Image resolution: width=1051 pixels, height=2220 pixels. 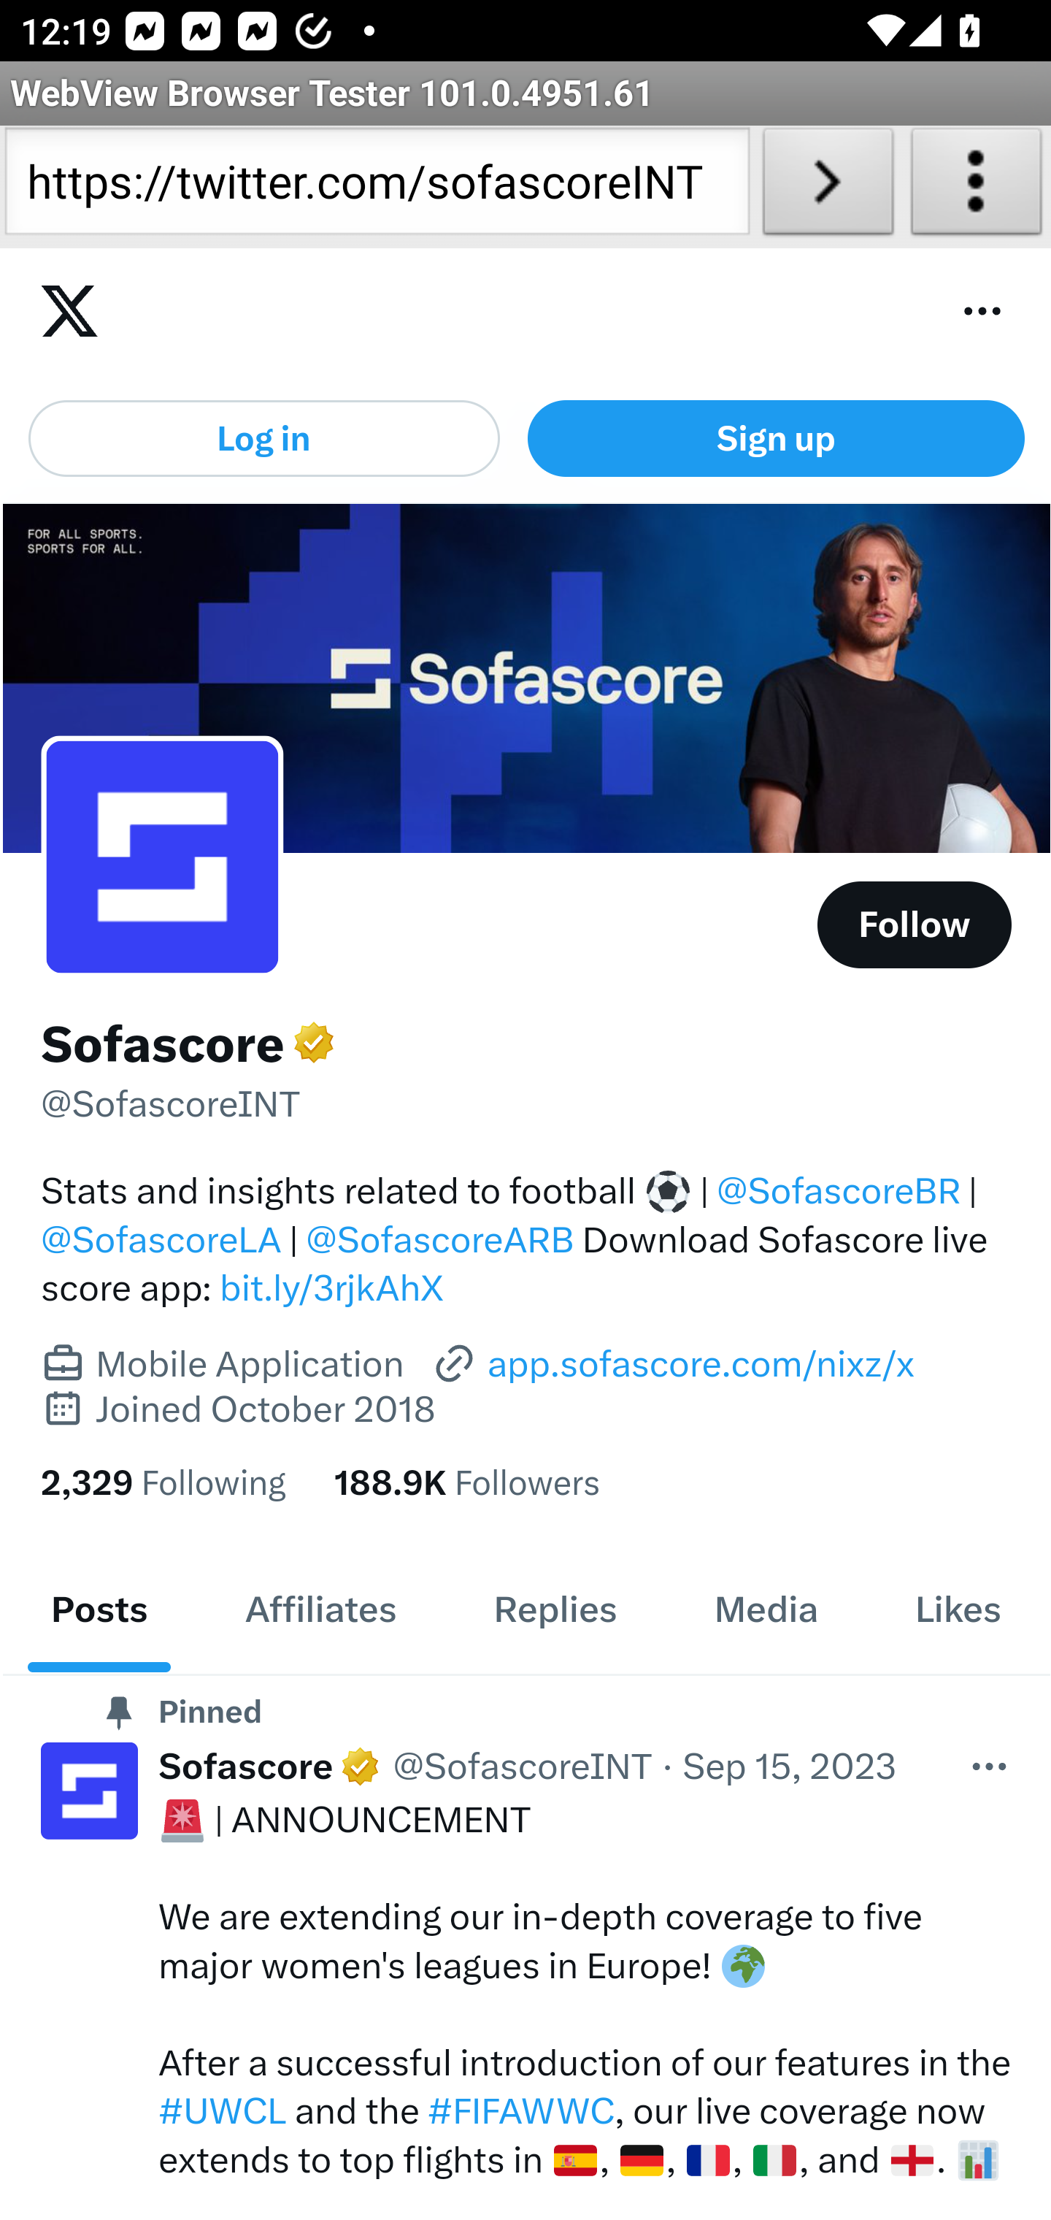 What do you see at coordinates (790, 1766) in the screenshot?
I see `Sep 15, 2023` at bounding box center [790, 1766].